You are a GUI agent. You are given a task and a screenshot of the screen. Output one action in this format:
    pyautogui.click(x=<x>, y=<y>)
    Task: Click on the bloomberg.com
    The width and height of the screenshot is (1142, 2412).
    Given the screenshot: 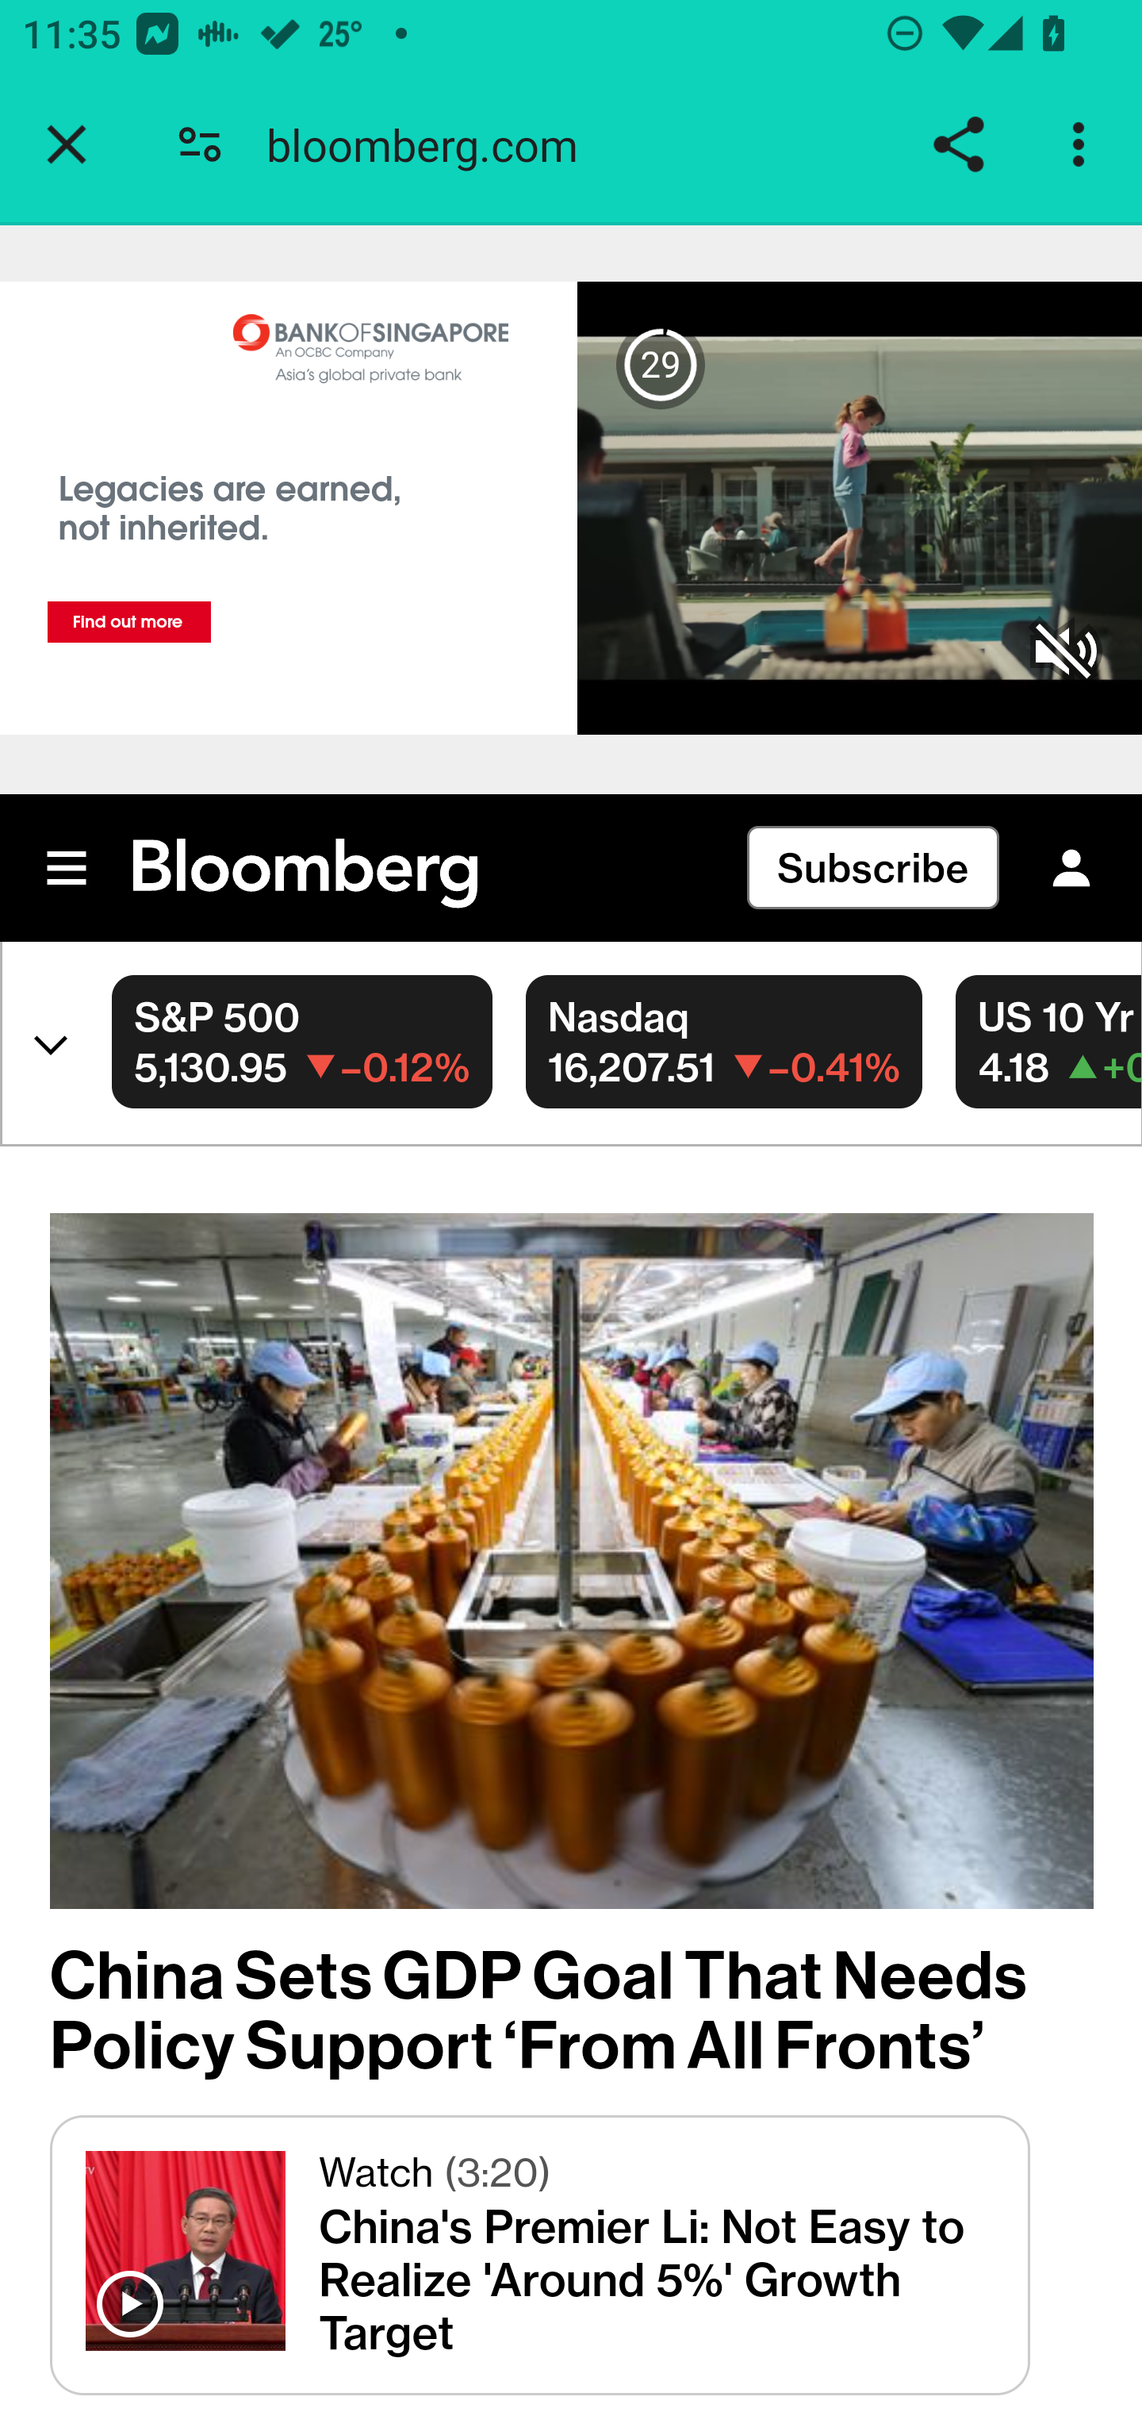 What is the action you would take?
    pyautogui.click(x=433, y=144)
    